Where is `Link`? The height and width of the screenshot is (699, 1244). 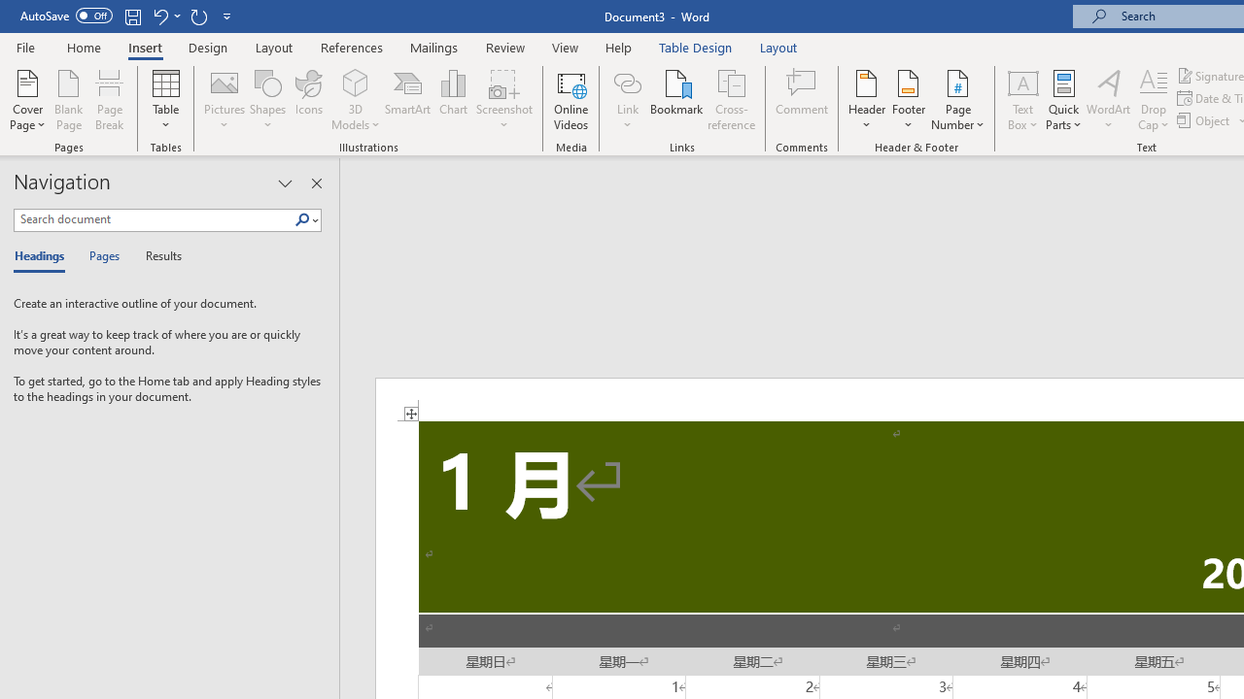
Link is located at coordinates (627, 99).